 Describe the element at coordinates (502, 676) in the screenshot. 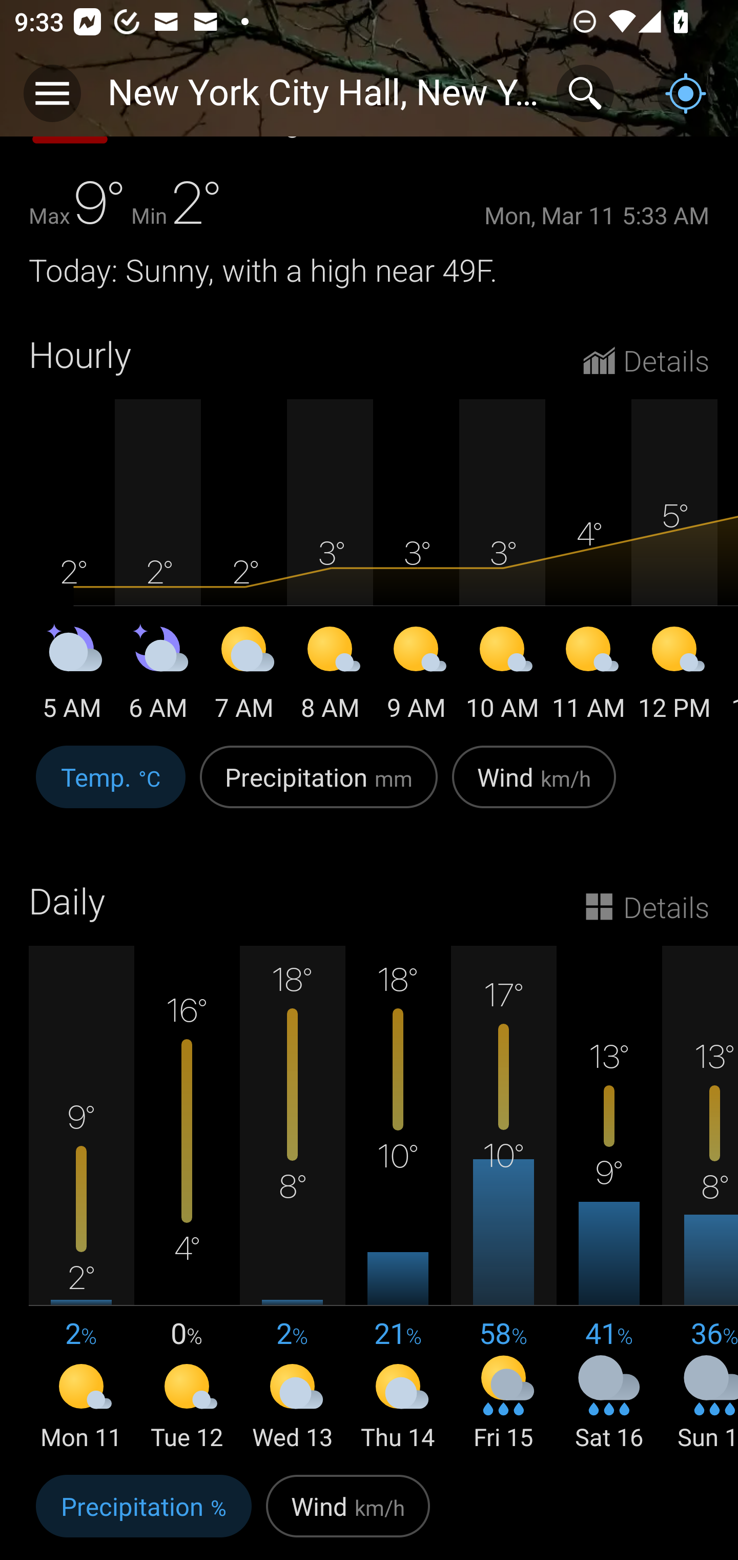

I see `10 AM` at that location.